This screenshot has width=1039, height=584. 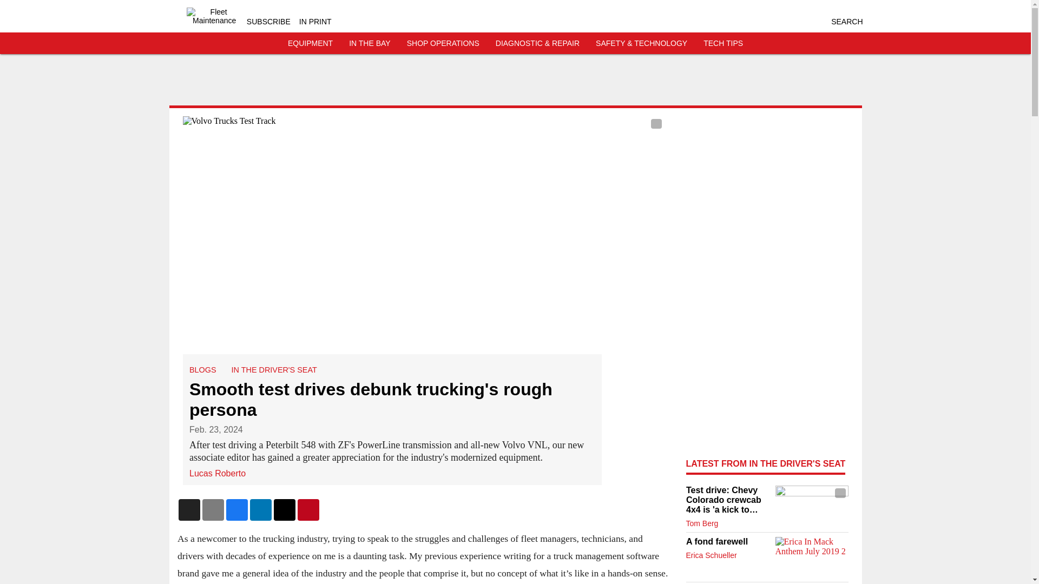 What do you see at coordinates (274, 370) in the screenshot?
I see `IN THE DRIVER'S SEAT` at bounding box center [274, 370].